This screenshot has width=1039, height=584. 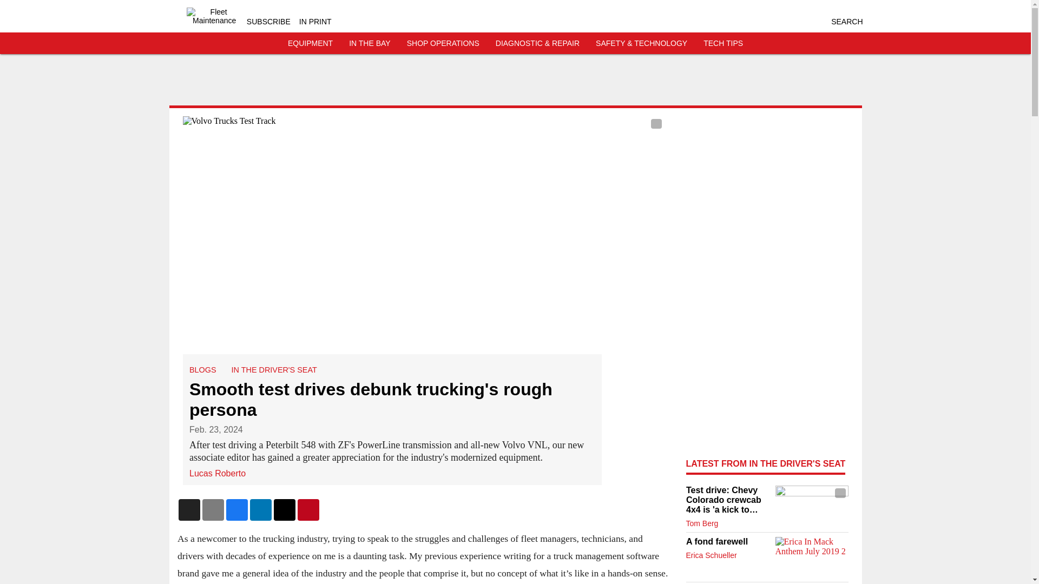 What do you see at coordinates (274, 370) in the screenshot?
I see `IN THE DRIVER'S SEAT` at bounding box center [274, 370].